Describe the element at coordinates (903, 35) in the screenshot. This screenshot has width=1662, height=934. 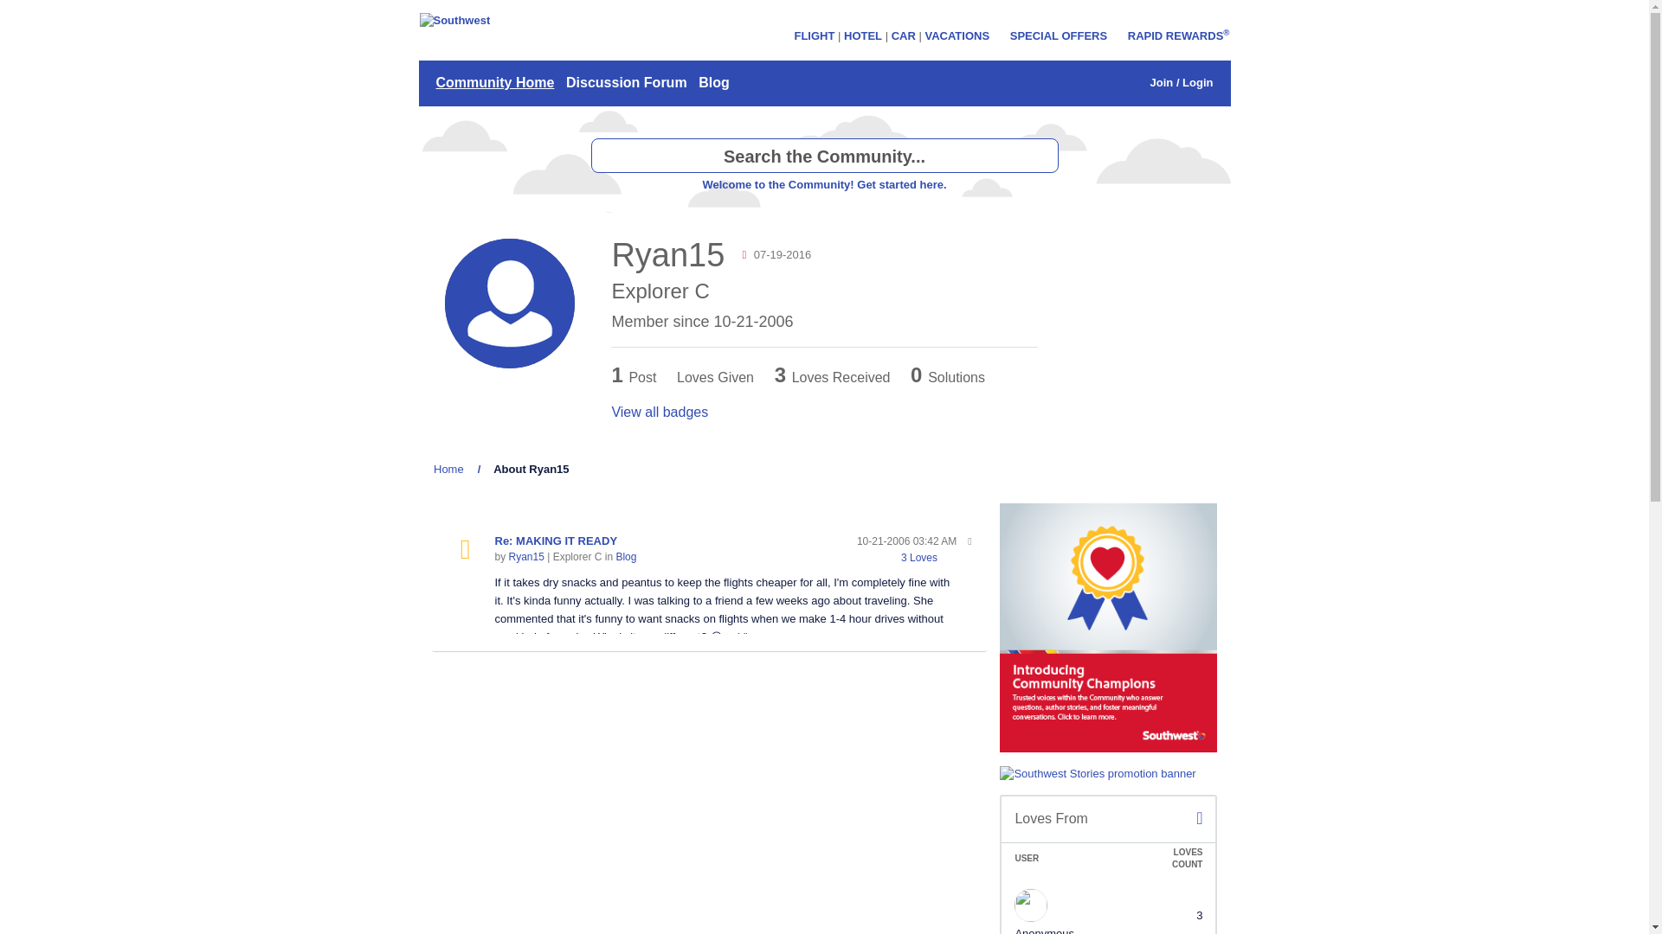
I see `CAR` at that location.